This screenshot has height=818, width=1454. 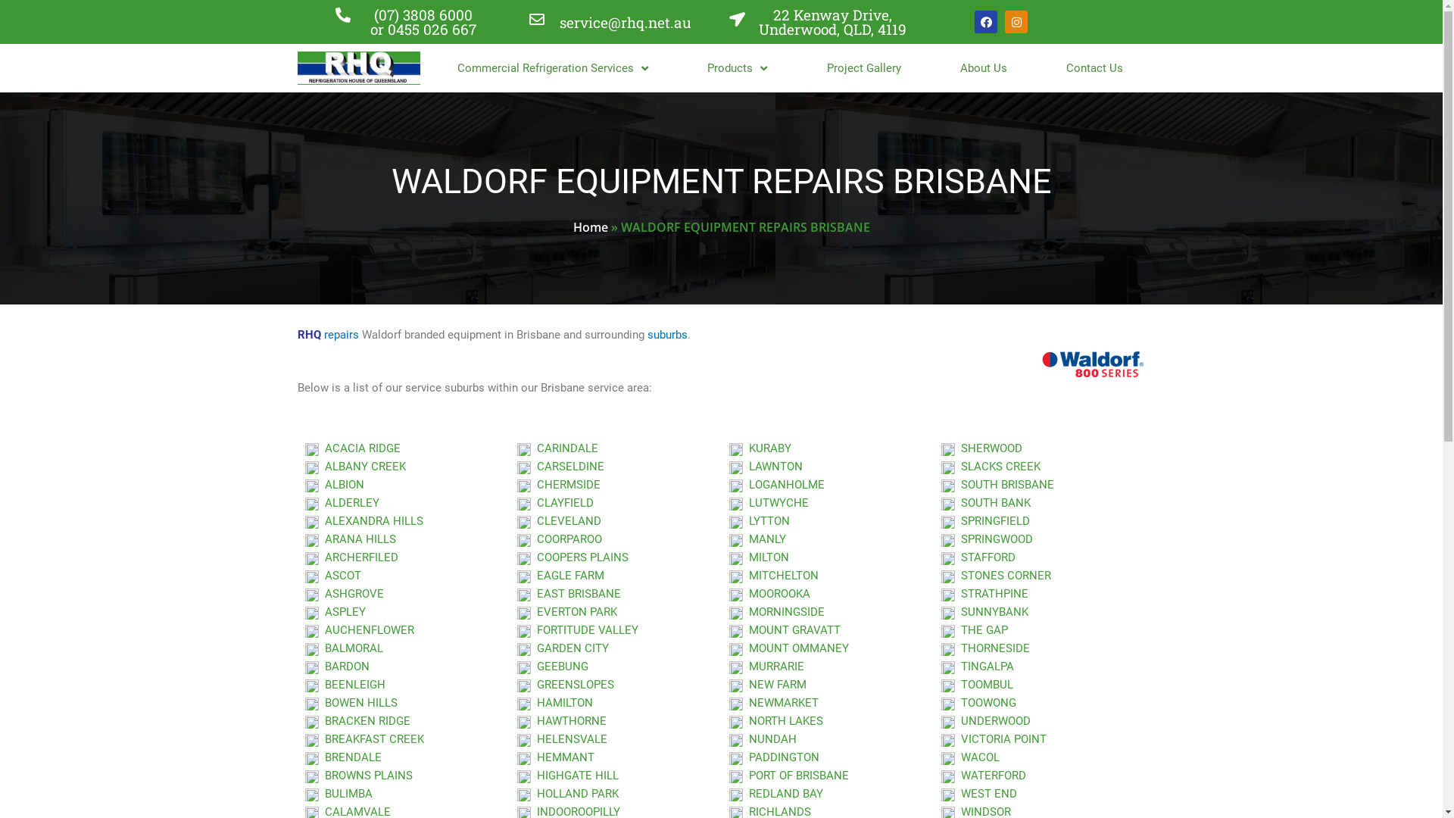 What do you see at coordinates (363, 521) in the screenshot?
I see `  ALEXANDRA HILLS` at bounding box center [363, 521].